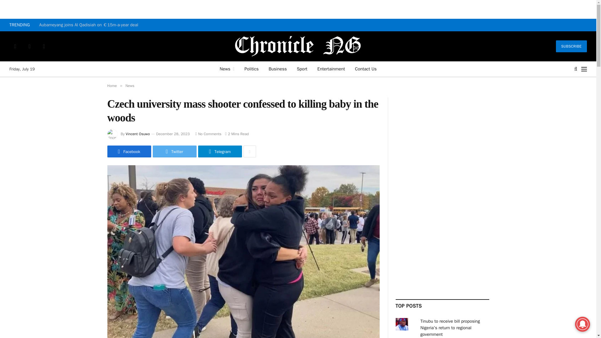  Describe the element at coordinates (572, 46) in the screenshot. I see `SUBSCRIBE` at that location.